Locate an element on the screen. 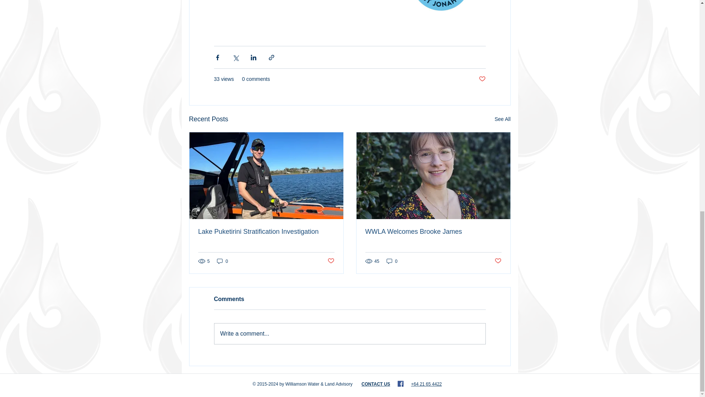 This screenshot has height=397, width=705. Write a comment... is located at coordinates (350, 334).